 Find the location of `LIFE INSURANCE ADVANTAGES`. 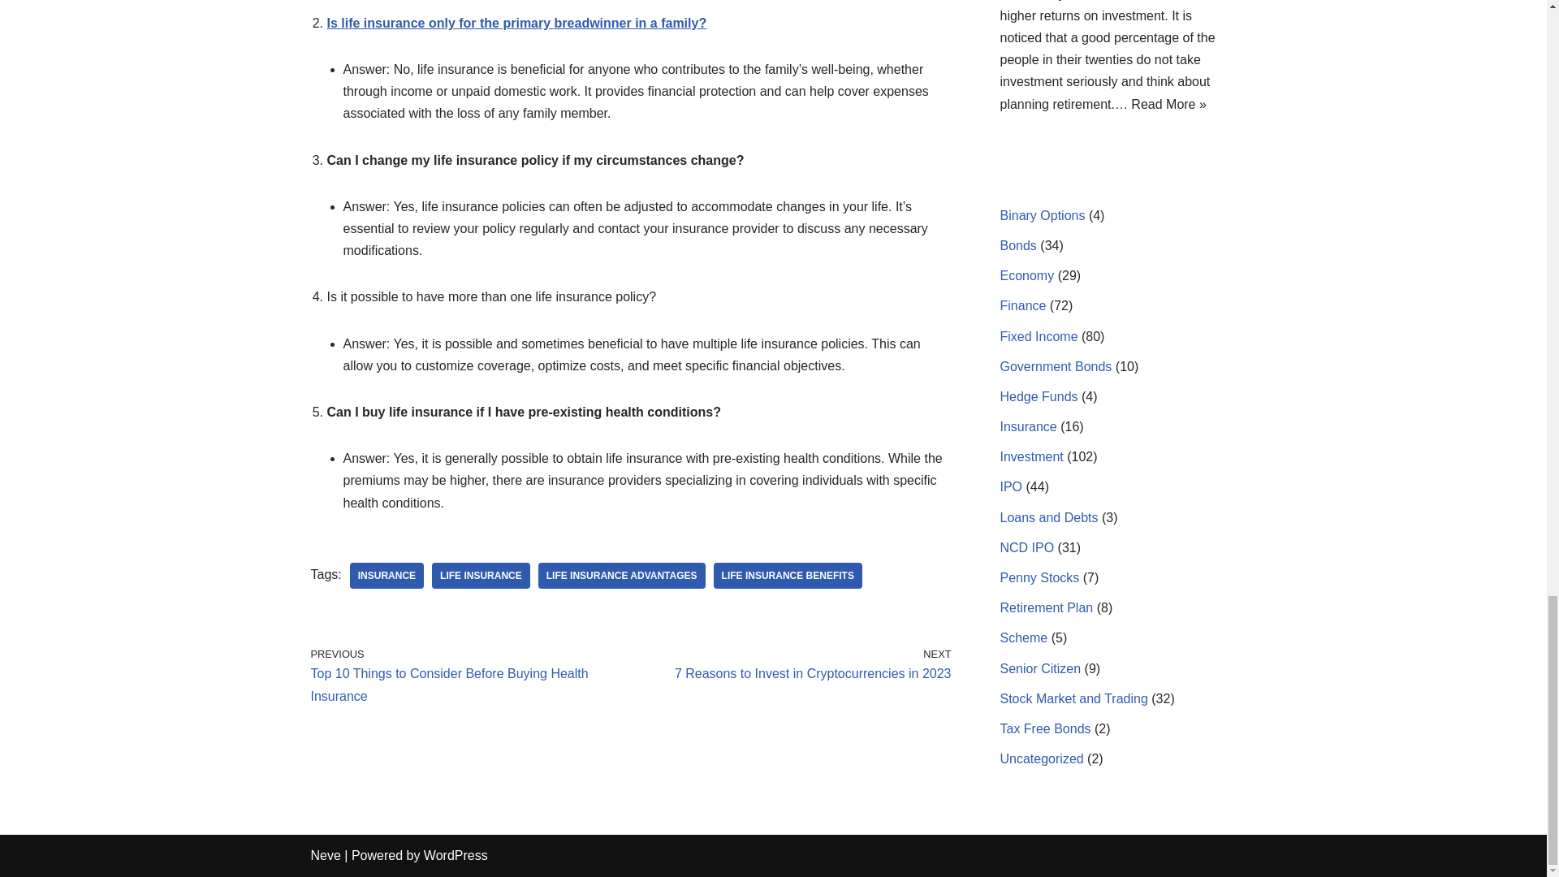

LIFE INSURANCE ADVANTAGES is located at coordinates (795, 664).